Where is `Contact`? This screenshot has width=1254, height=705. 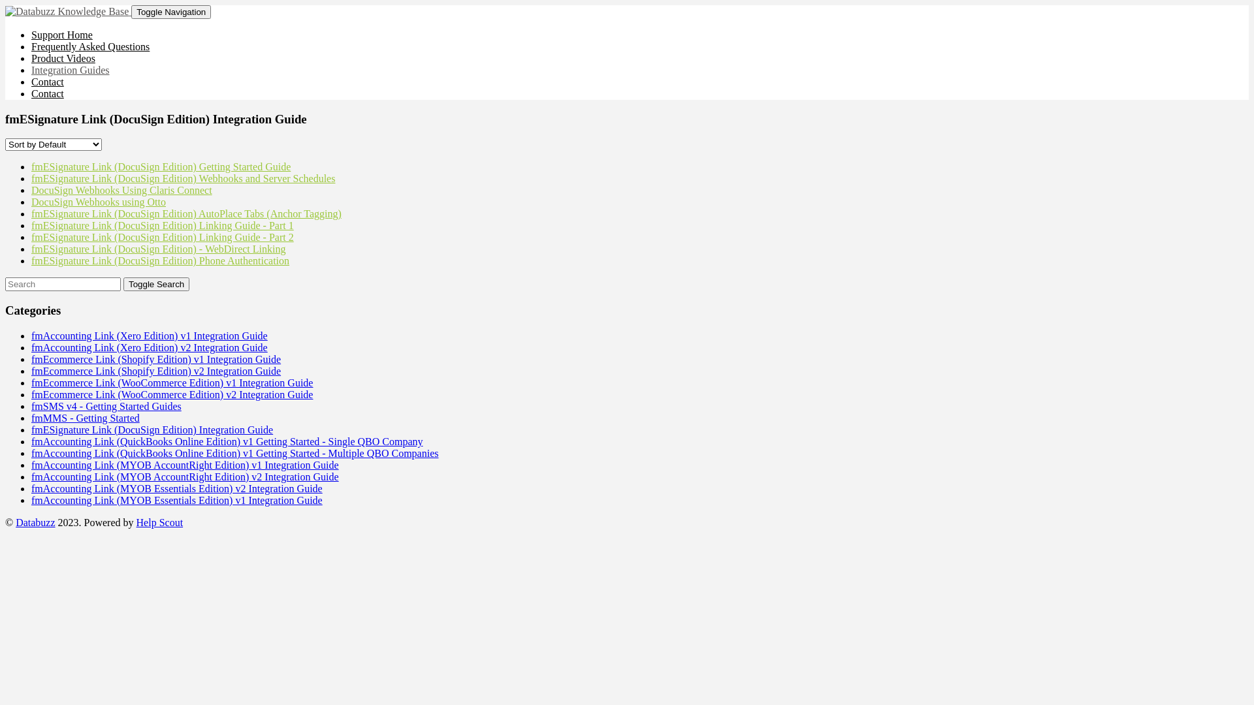
Contact is located at coordinates (48, 94).